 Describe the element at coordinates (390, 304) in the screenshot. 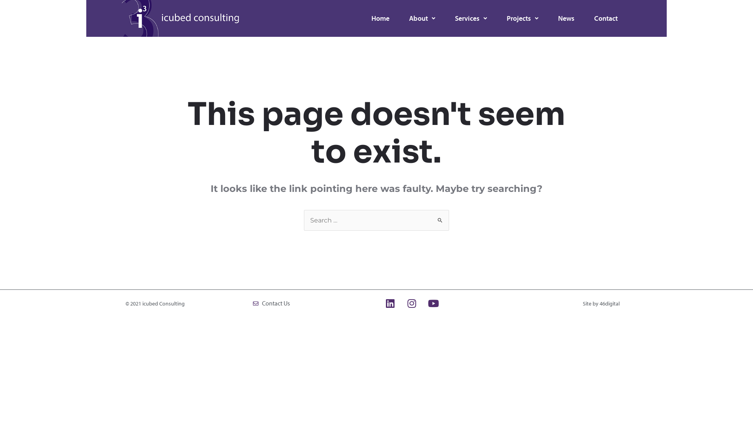

I see `Linkedin` at that location.